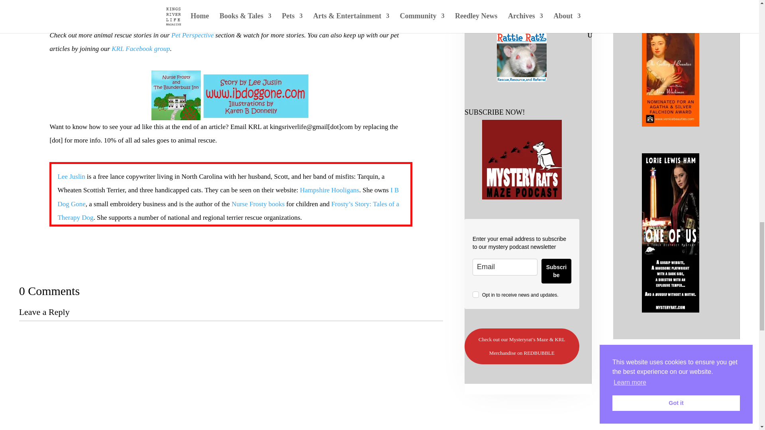  I want to click on Opens to I B Dog Gone, so click(228, 197).